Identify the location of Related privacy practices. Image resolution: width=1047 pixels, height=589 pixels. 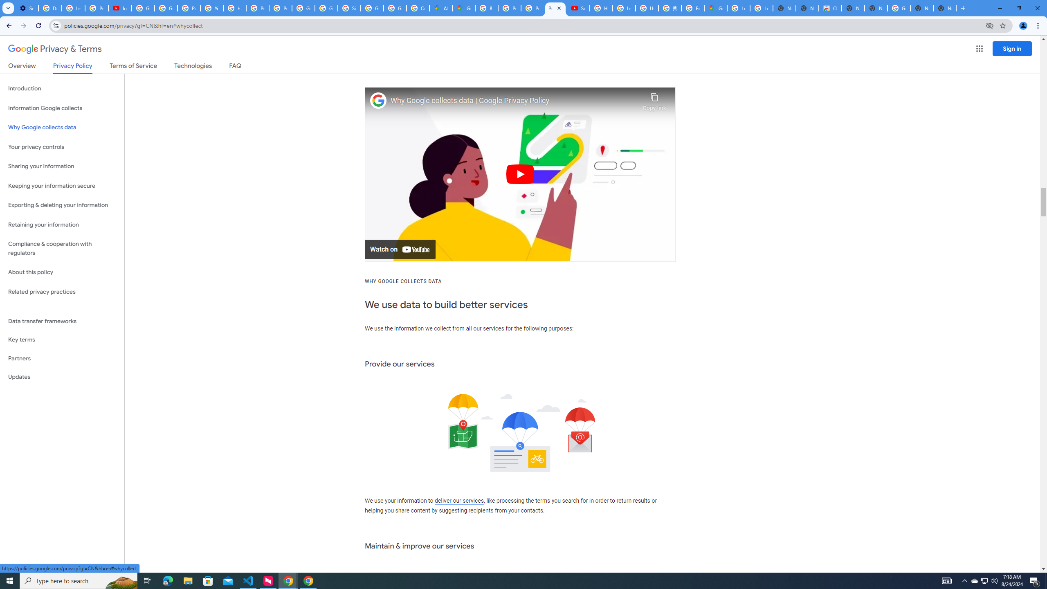
(62, 292).